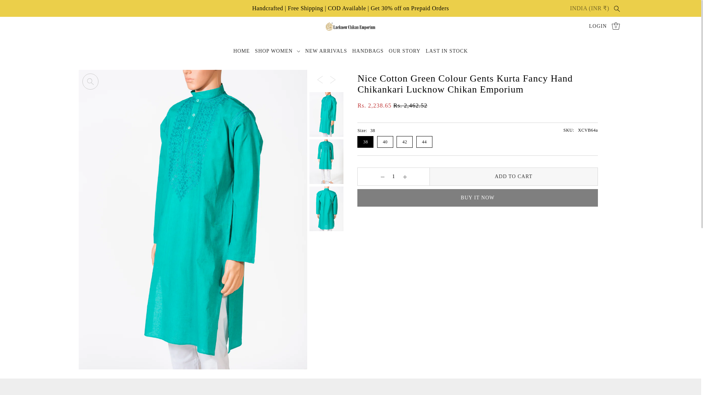 This screenshot has height=395, width=703. Describe the element at coordinates (278, 51) in the screenshot. I see `SHOP WOMEN` at that location.